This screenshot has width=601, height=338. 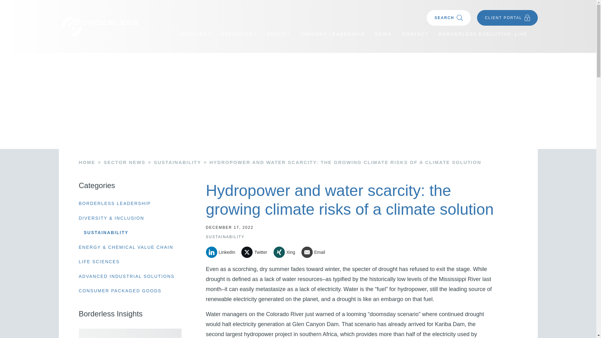 What do you see at coordinates (106, 233) in the screenshot?
I see `SUSTAINABILITY` at bounding box center [106, 233].